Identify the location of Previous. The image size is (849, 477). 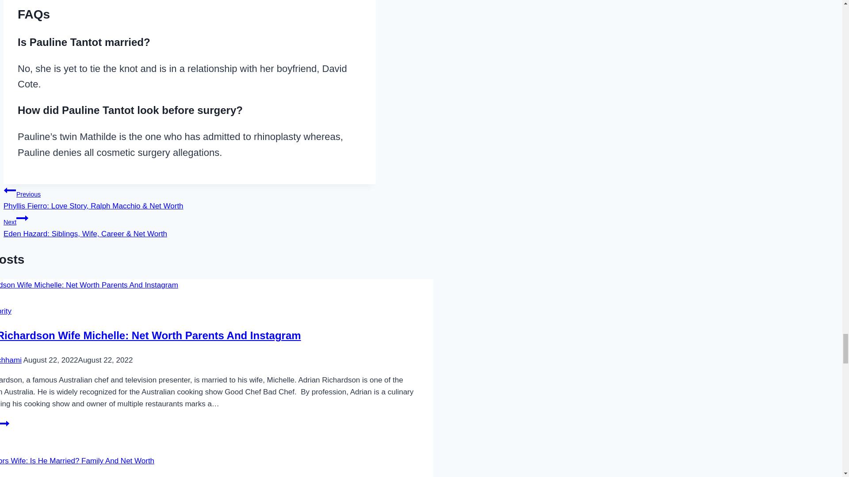
(10, 190).